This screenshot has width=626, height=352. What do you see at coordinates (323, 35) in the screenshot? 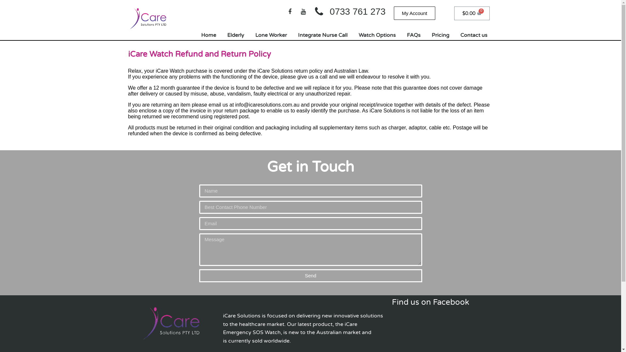
I see `Integrate Nurse Call` at bounding box center [323, 35].